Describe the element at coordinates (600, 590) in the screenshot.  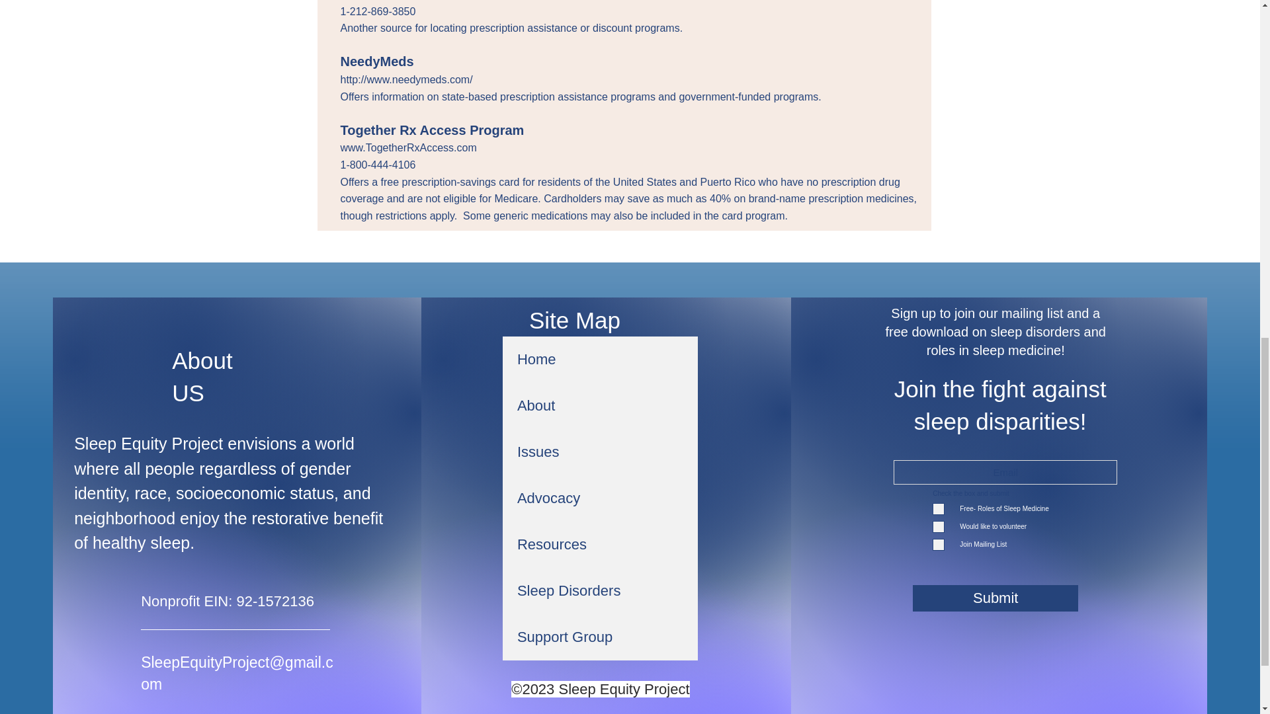
I see `Sleep Disorders` at that location.